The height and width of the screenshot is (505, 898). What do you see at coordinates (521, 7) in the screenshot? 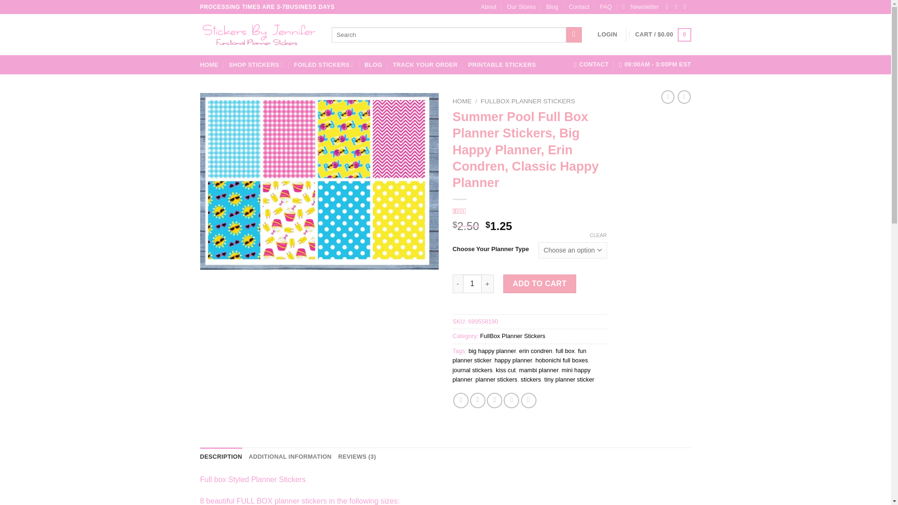
I see `Our Stores` at bounding box center [521, 7].